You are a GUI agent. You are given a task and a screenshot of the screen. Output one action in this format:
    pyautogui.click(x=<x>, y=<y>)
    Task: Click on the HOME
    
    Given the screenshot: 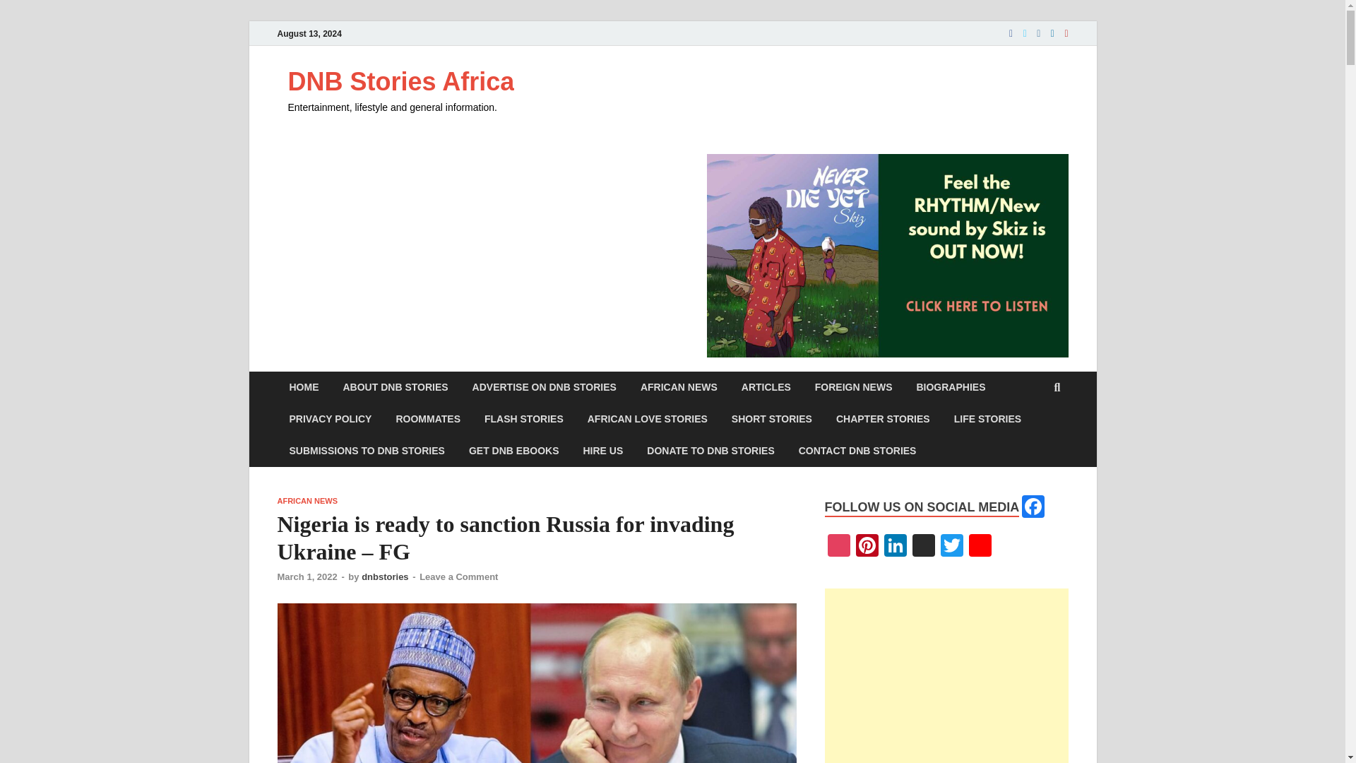 What is the action you would take?
    pyautogui.click(x=304, y=387)
    